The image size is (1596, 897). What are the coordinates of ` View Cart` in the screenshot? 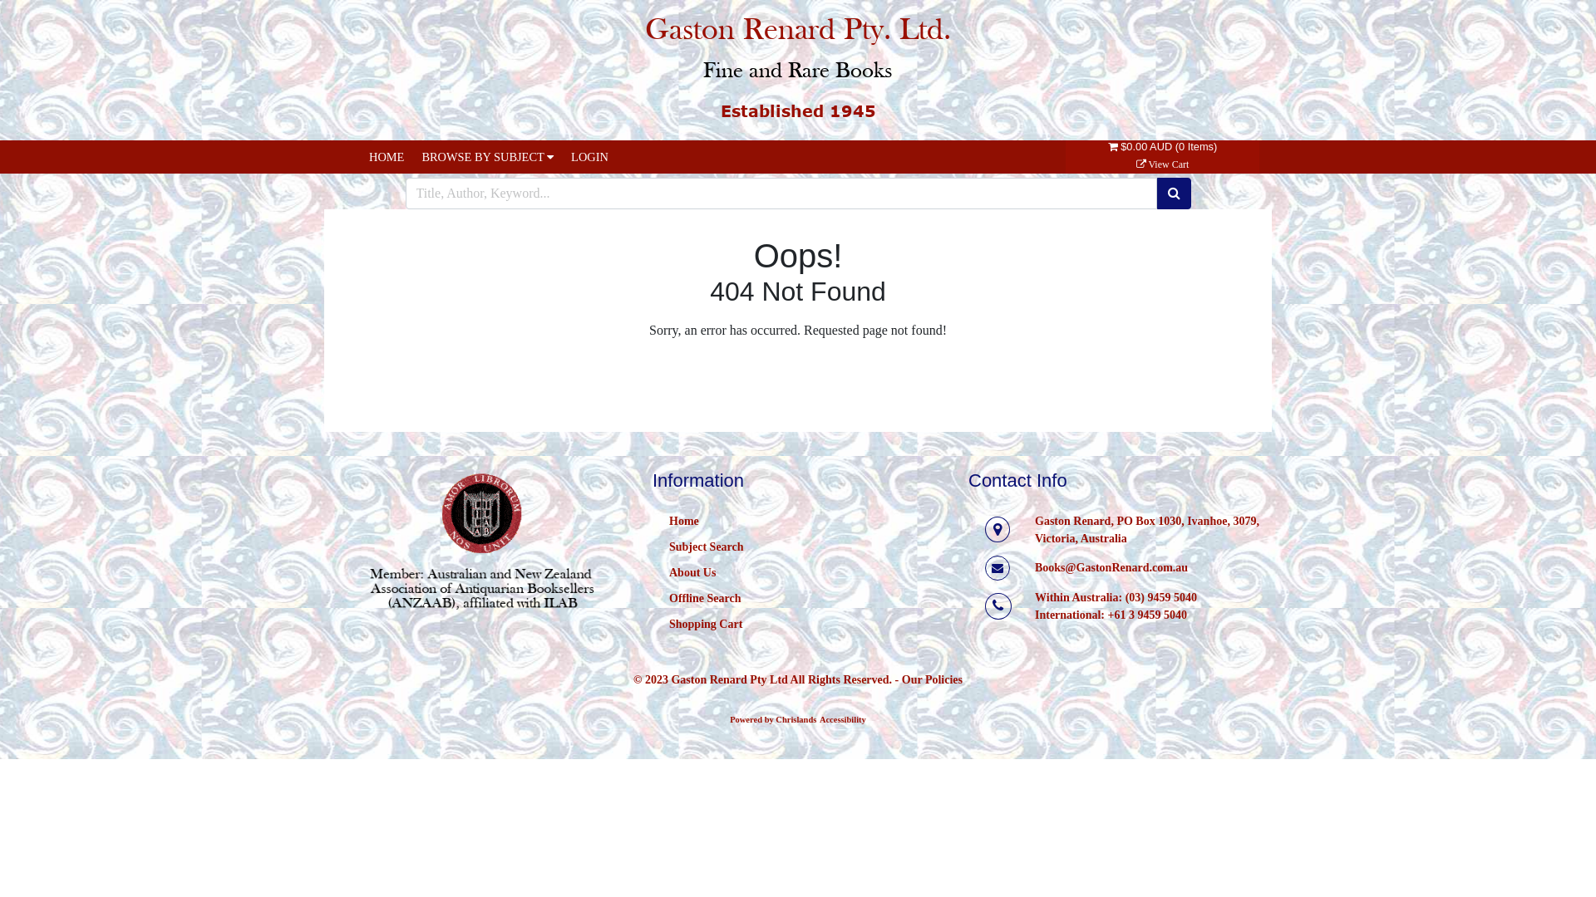 It's located at (1163, 164).